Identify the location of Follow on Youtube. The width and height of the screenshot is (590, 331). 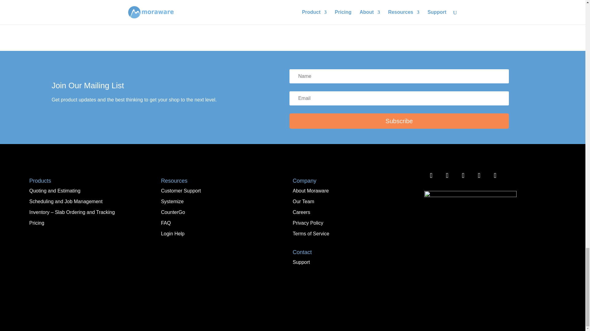
(495, 175).